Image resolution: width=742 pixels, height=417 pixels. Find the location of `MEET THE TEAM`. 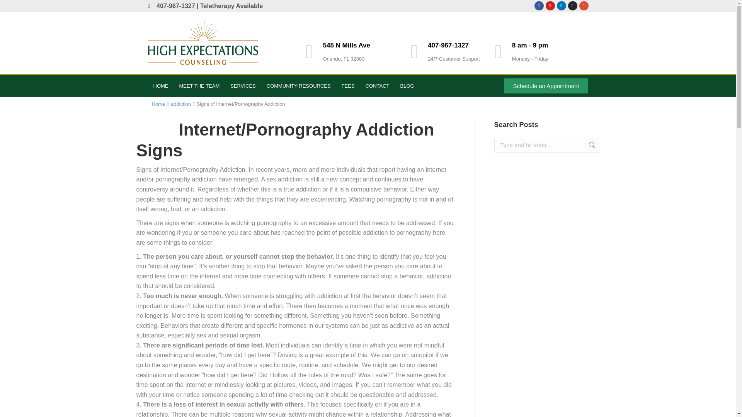

MEET THE TEAM is located at coordinates (199, 86).